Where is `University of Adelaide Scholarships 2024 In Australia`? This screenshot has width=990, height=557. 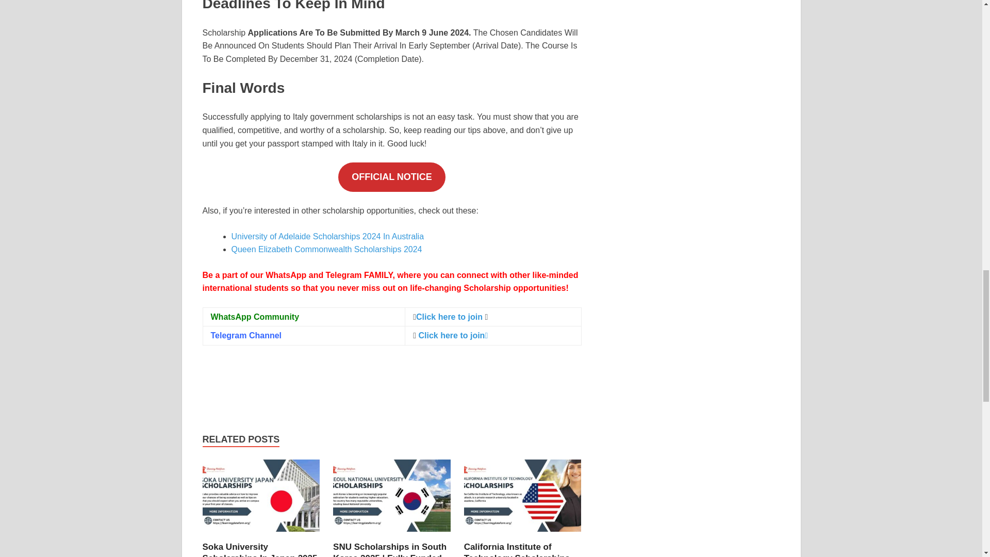
University of Adelaide Scholarships 2024 In Australia is located at coordinates (327, 236).